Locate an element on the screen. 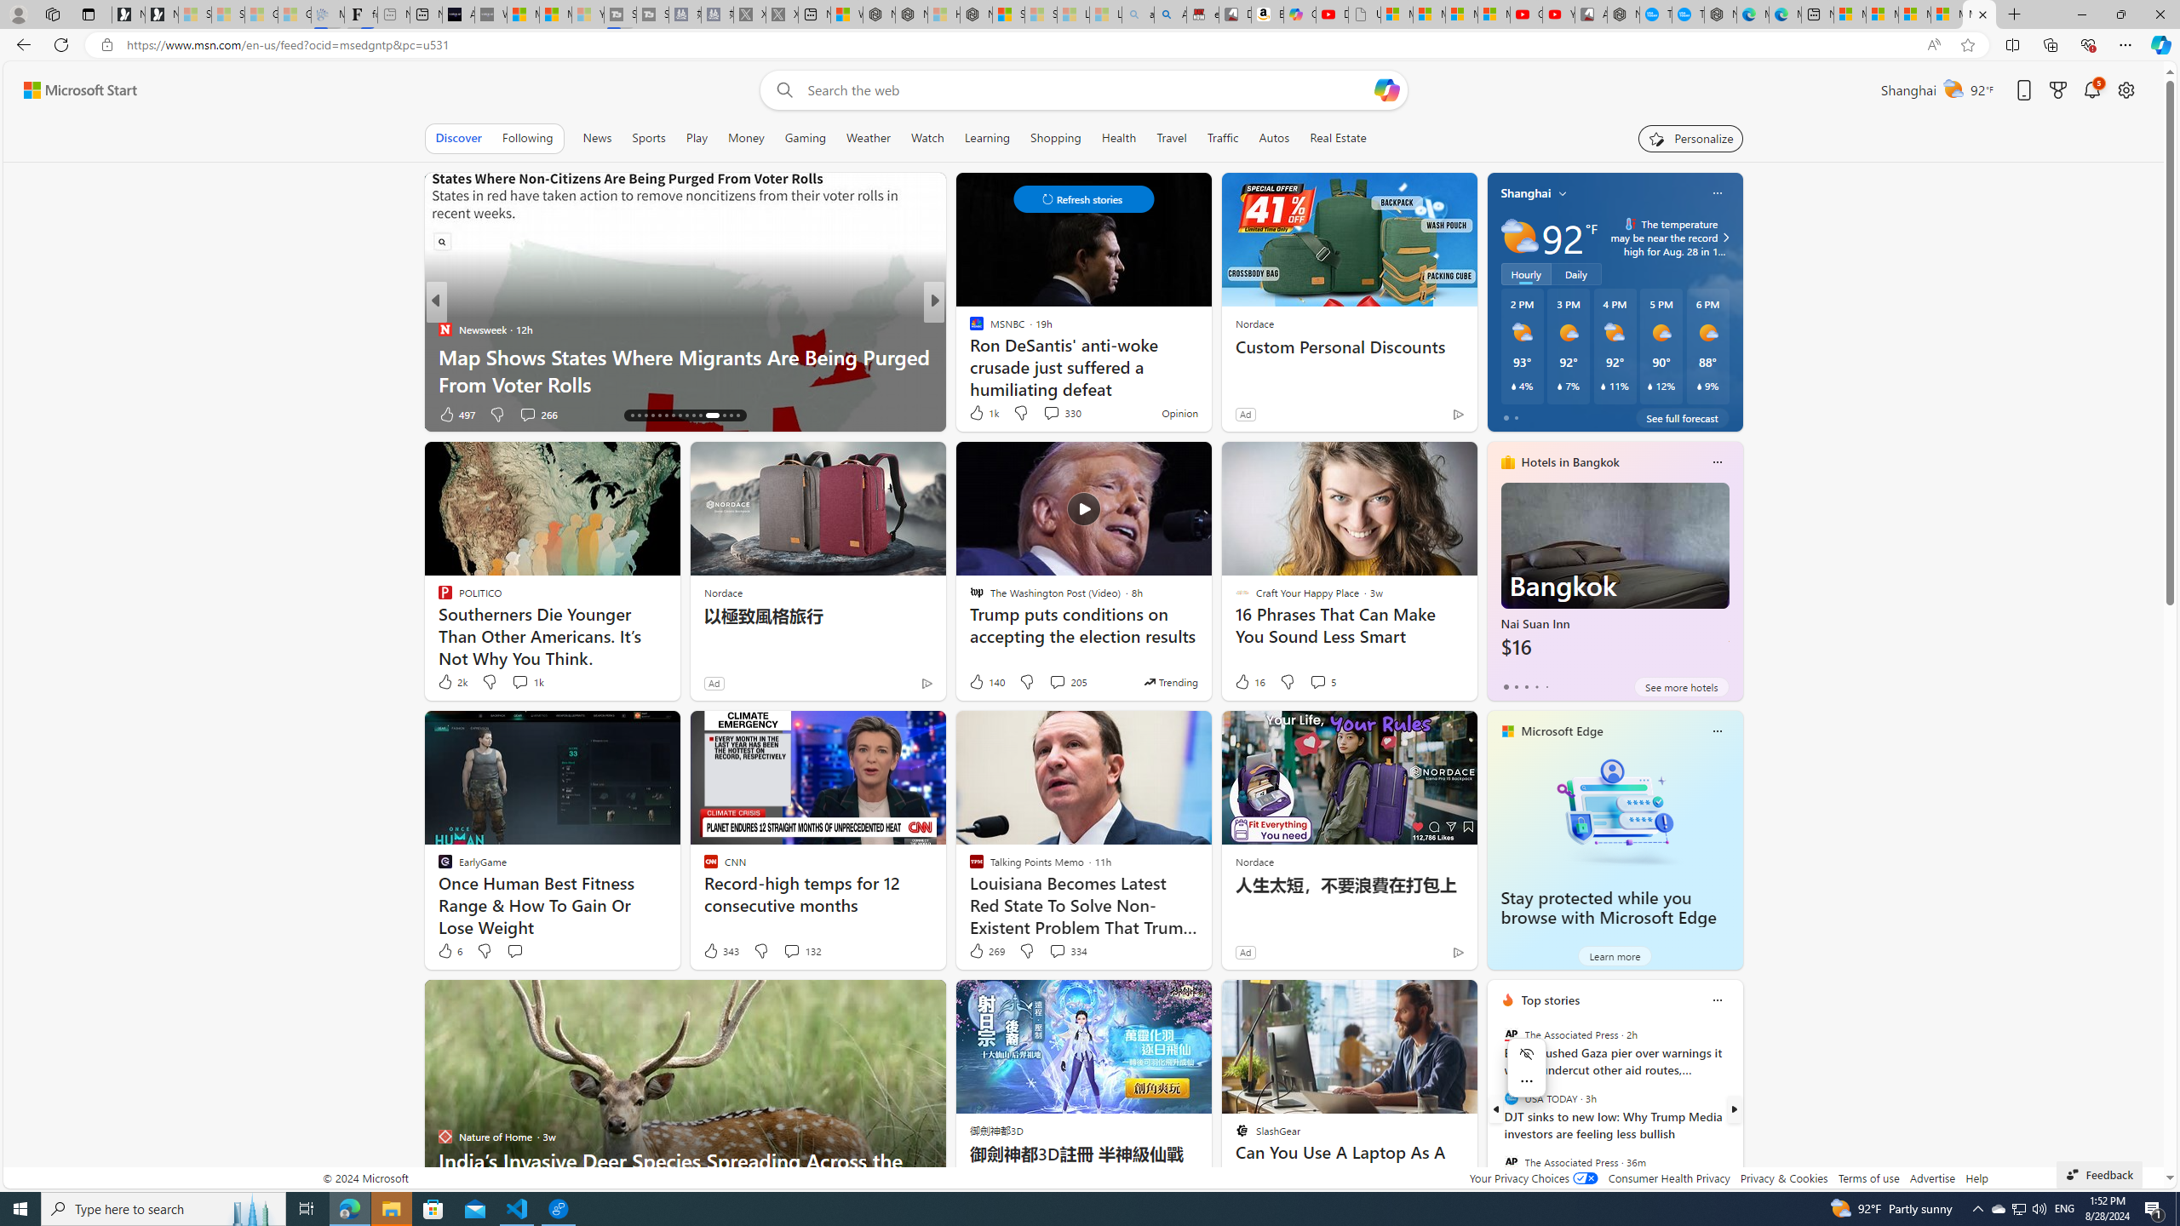 Image resolution: width=2180 pixels, height=1226 pixels. Open settings is located at coordinates (2126, 90).